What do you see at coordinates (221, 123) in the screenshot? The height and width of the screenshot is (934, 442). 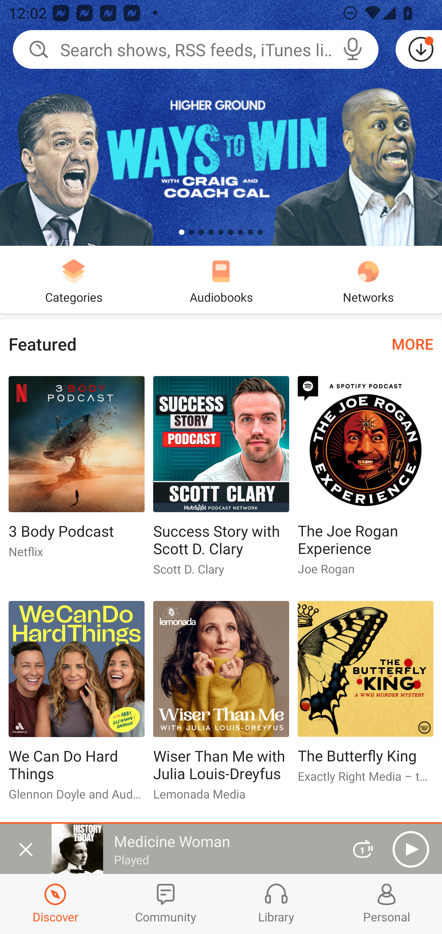 I see `Ways To Win` at bounding box center [221, 123].